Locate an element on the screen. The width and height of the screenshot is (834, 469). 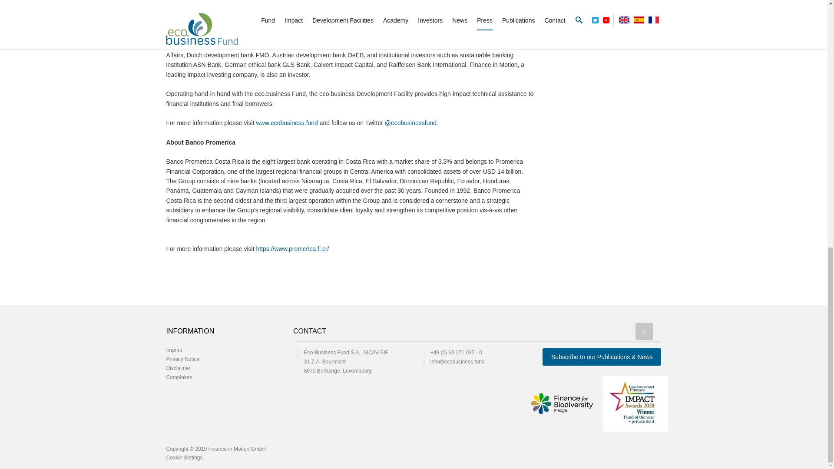
www.ecobusiness.fund is located at coordinates (287, 122).